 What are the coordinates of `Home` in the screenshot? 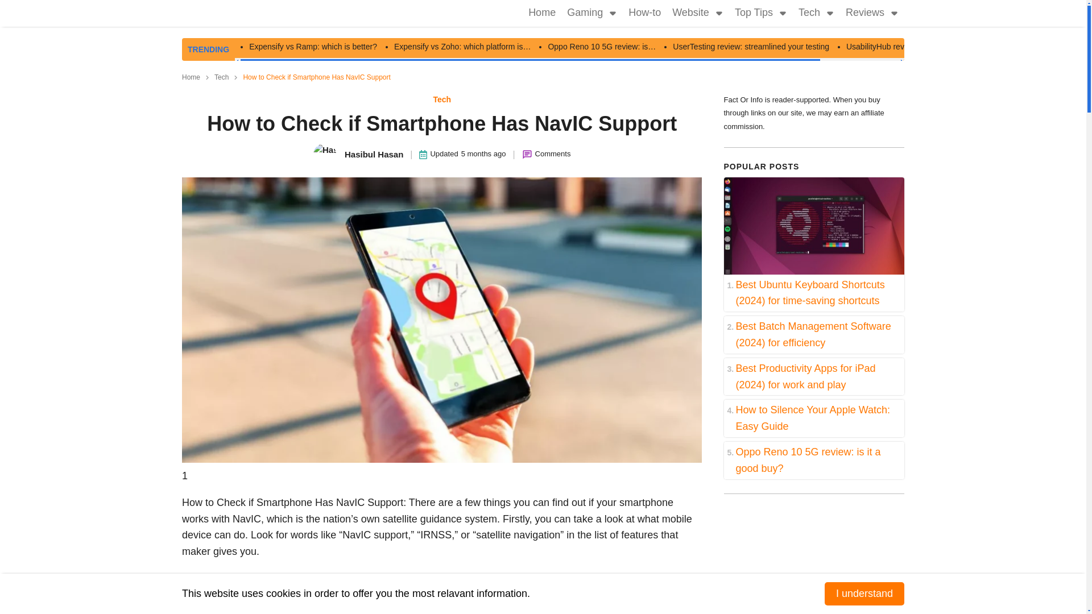 It's located at (191, 77).